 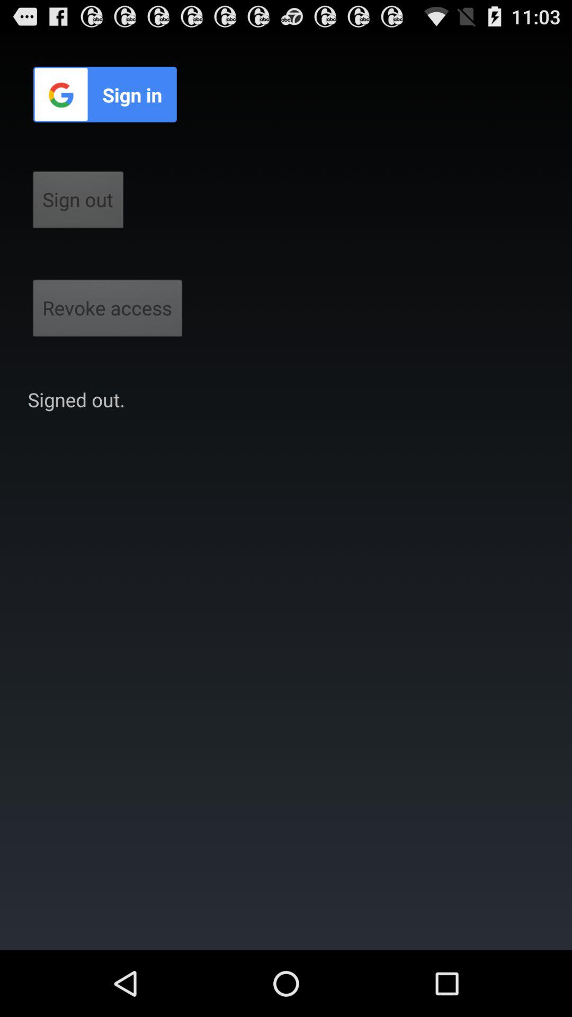 I want to click on turn off the item below the sign in item, so click(x=78, y=203).